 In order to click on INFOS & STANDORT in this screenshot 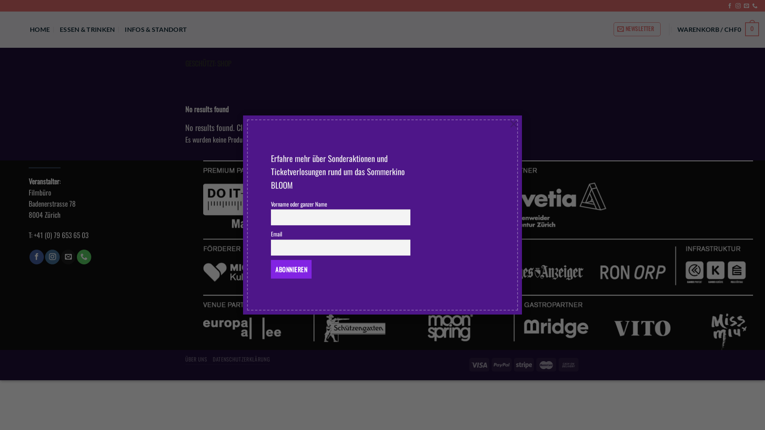, I will do `click(156, 29)`.